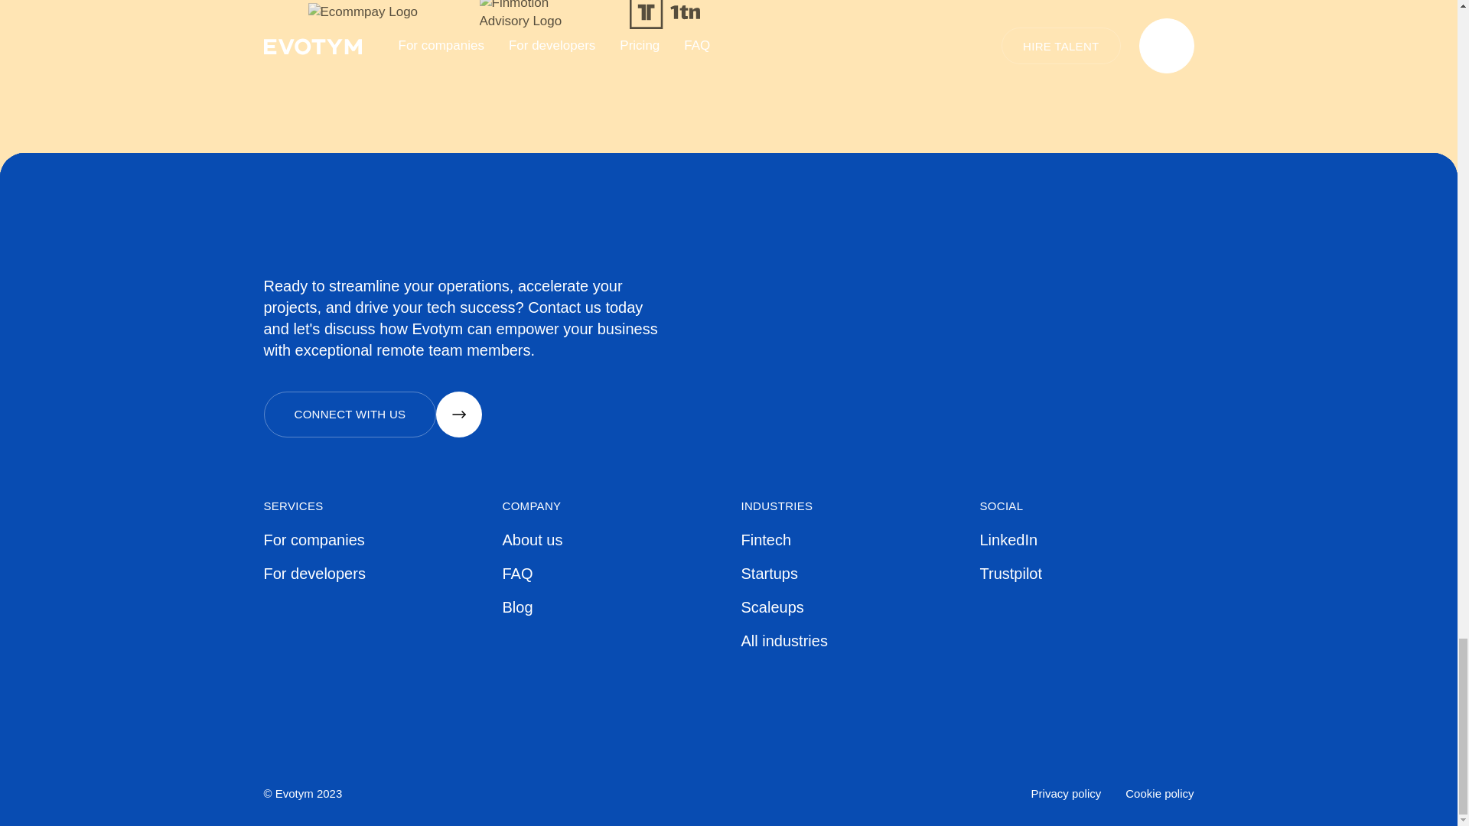 The height and width of the screenshot is (826, 1469). Describe the element at coordinates (848, 573) in the screenshot. I see `Startups` at that location.